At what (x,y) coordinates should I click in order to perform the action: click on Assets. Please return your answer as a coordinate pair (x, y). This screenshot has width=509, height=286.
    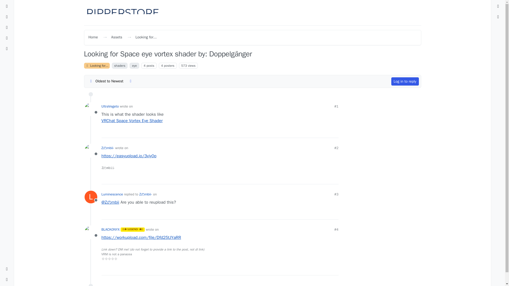
    Looking at the image, I should click on (116, 37).